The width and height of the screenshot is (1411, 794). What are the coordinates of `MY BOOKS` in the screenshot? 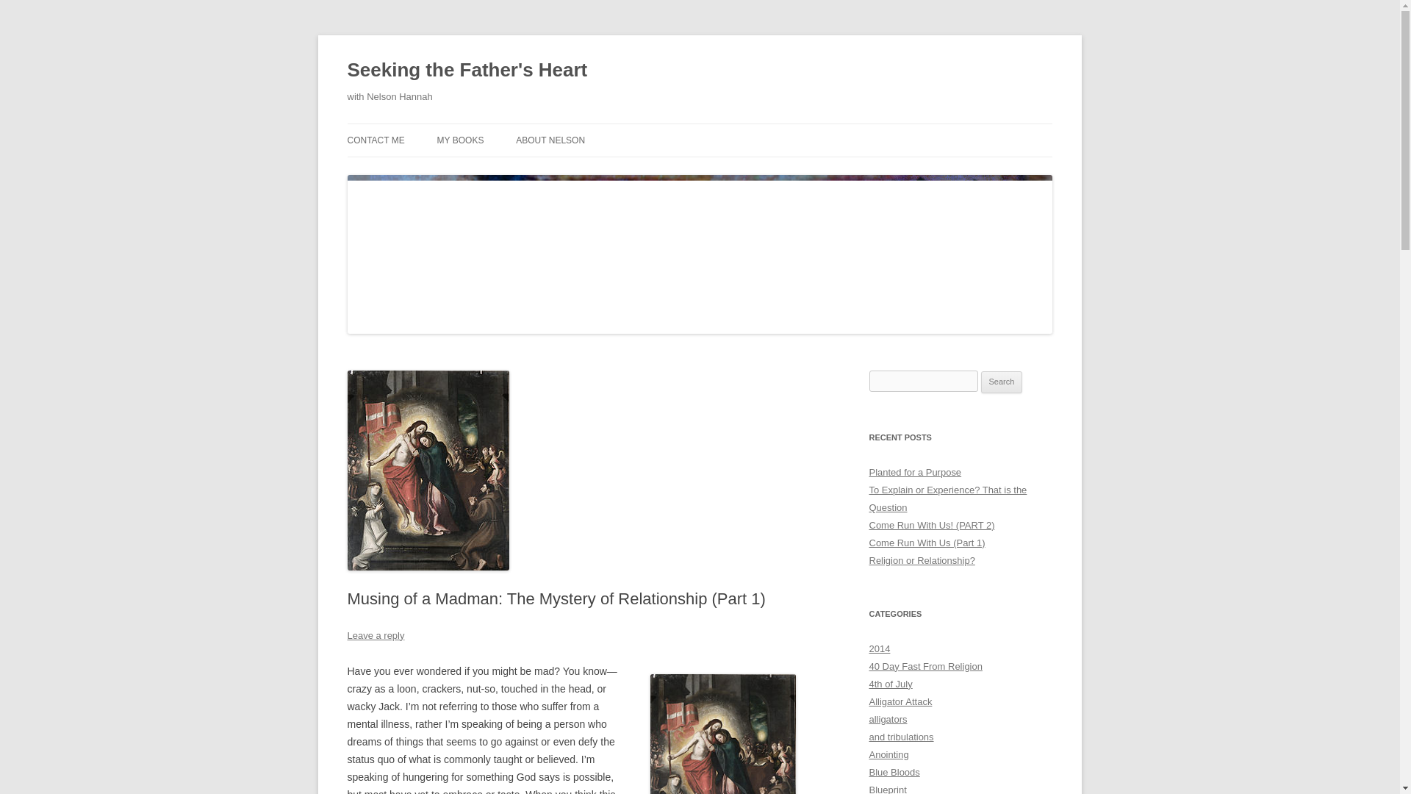 It's located at (460, 140).